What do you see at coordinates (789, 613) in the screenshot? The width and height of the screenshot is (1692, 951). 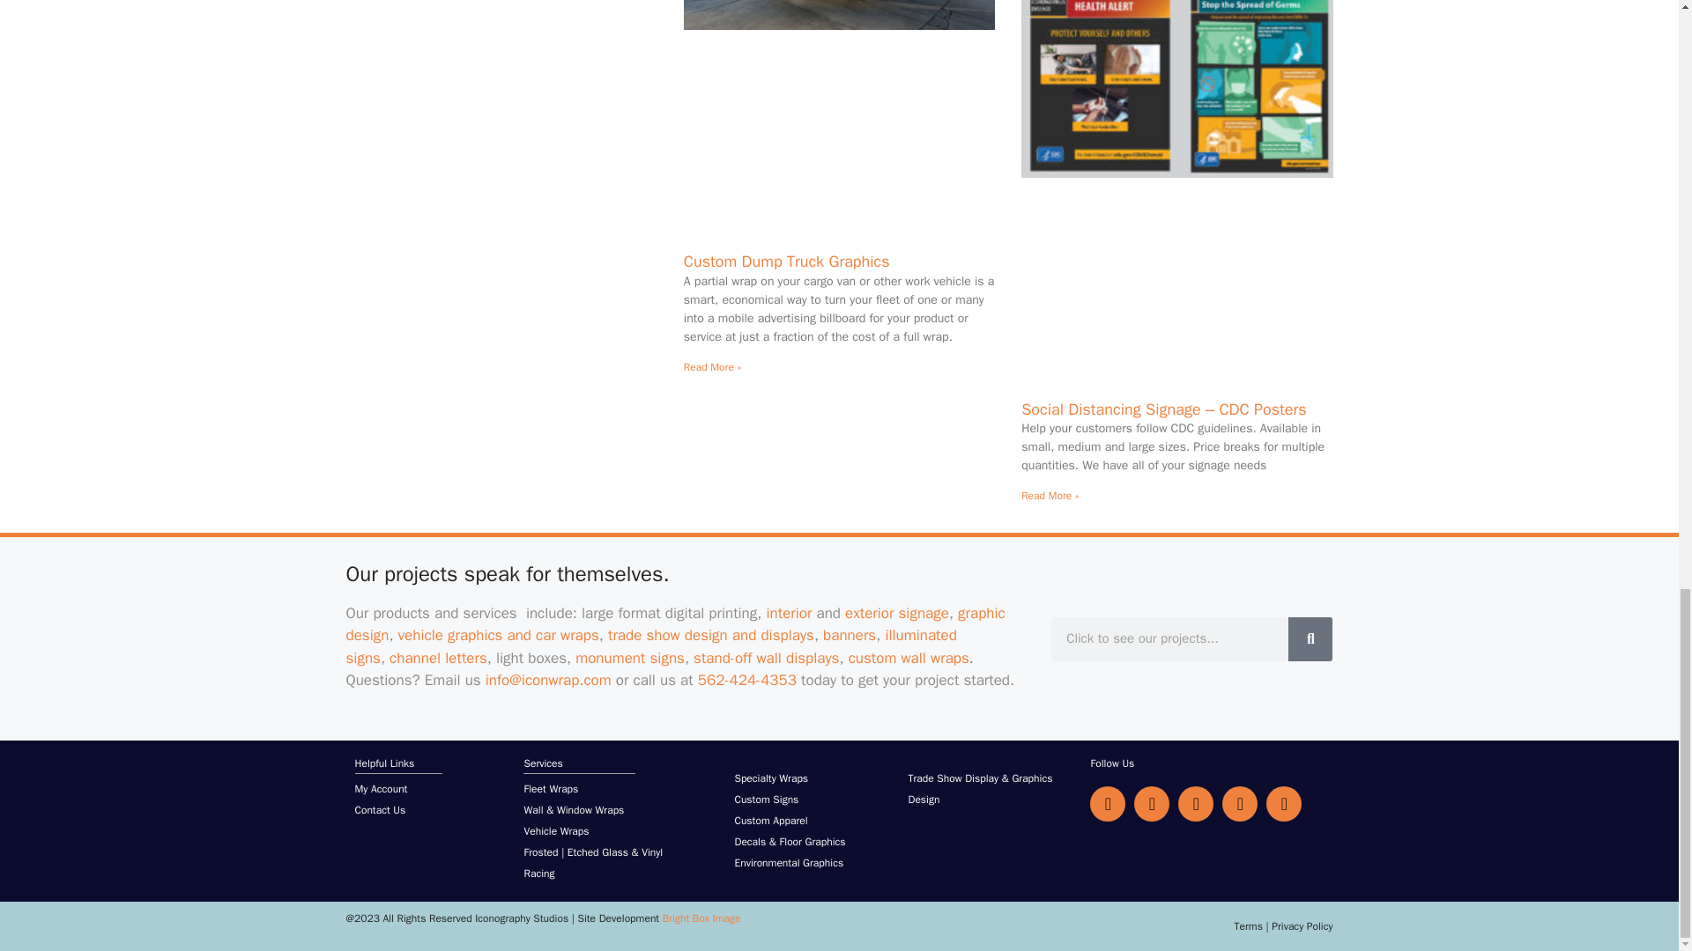 I see `Indoor` at bounding box center [789, 613].